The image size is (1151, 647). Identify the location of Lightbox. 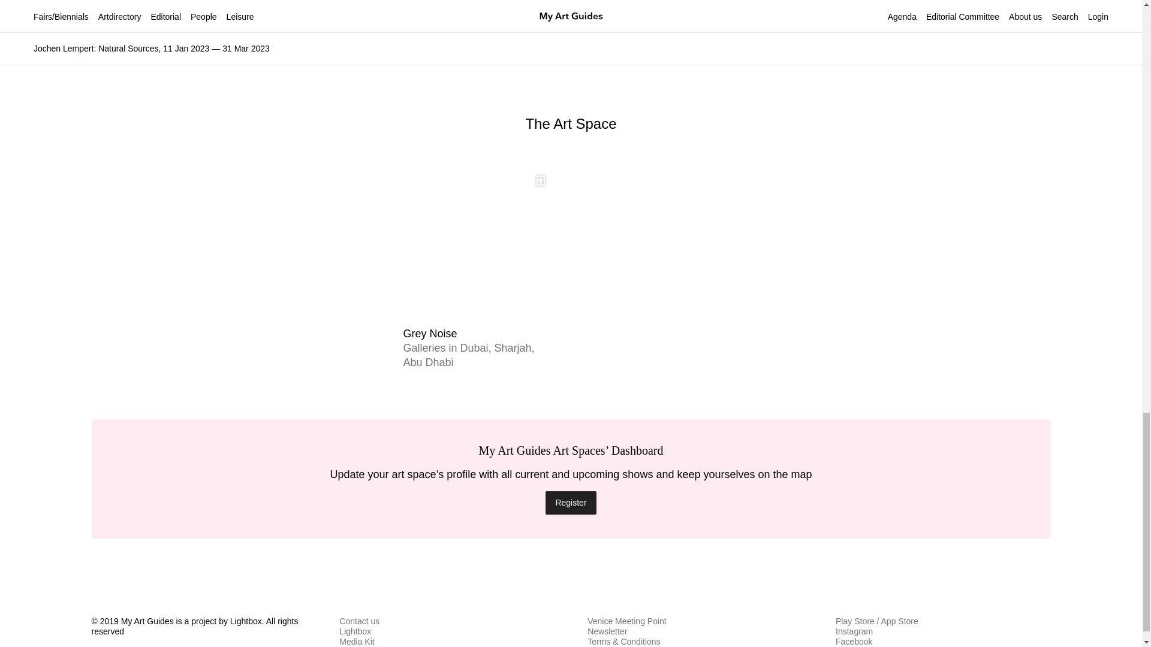
(355, 631).